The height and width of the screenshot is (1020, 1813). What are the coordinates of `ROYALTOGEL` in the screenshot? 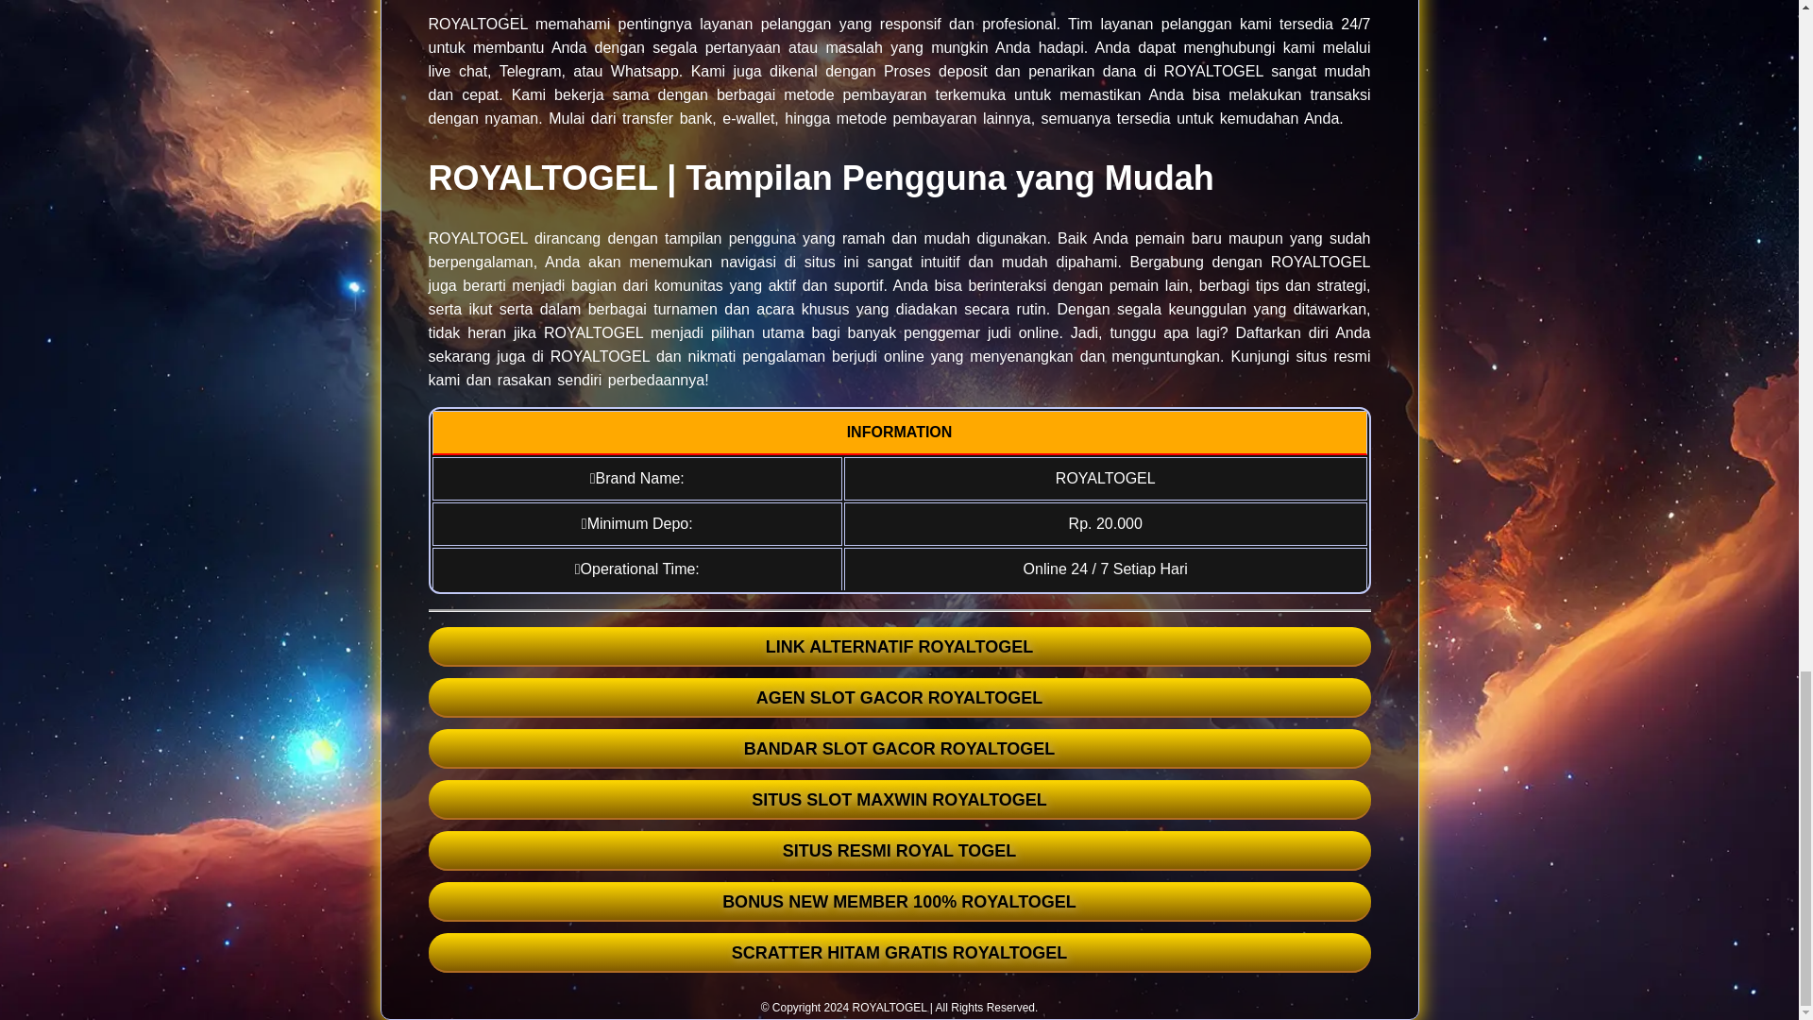 It's located at (890, 1007).